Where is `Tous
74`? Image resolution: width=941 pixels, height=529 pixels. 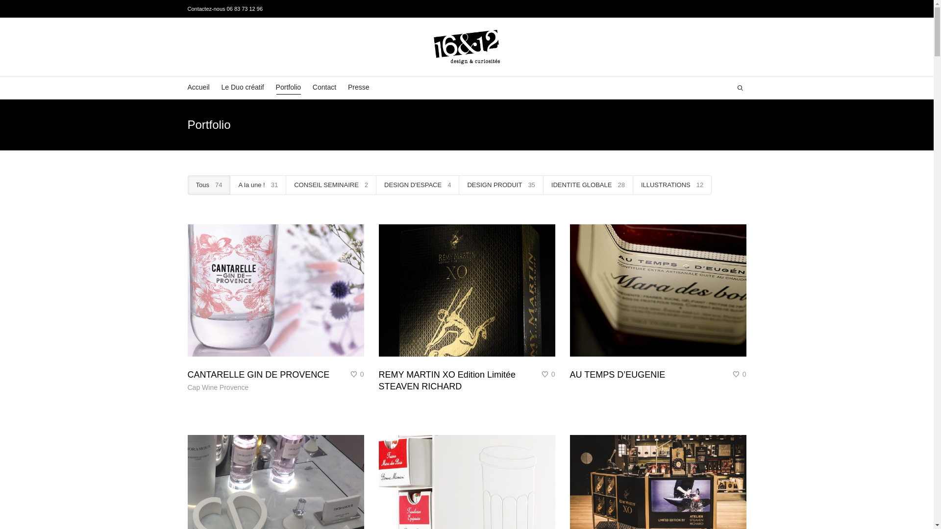 Tous
74 is located at coordinates (209, 185).